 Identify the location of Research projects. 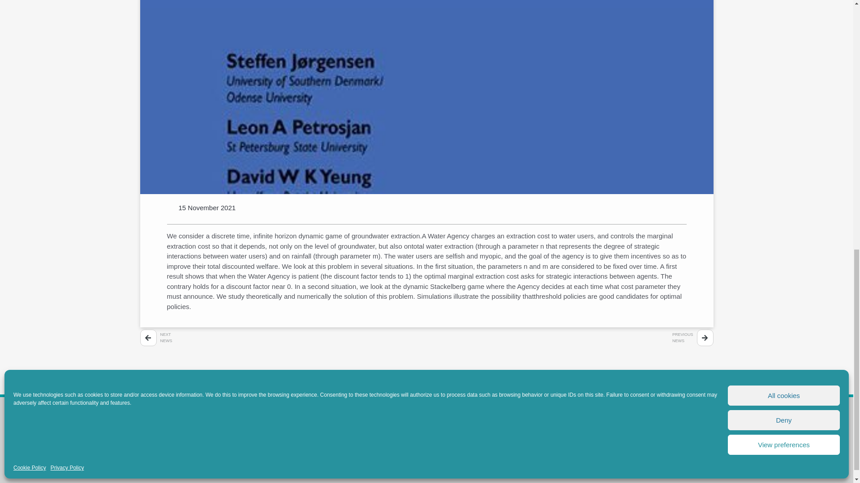
(347, 448).